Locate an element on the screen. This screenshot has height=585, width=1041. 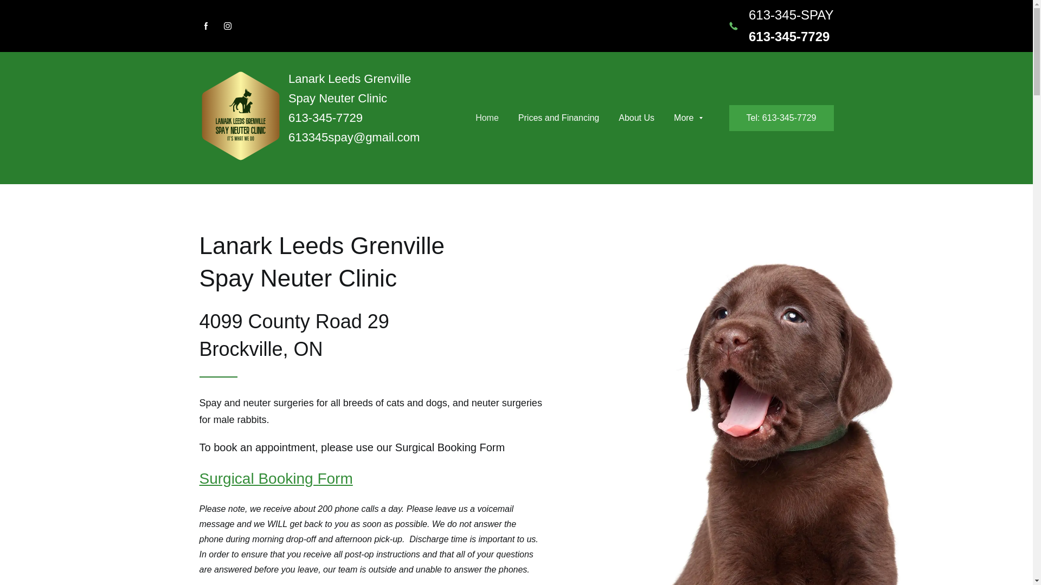
Prices and Financing is located at coordinates (558, 118).